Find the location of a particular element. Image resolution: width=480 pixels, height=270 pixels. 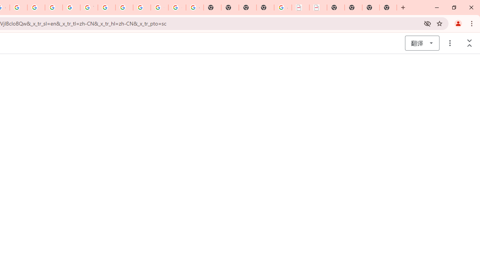

New Tab is located at coordinates (265, 7).